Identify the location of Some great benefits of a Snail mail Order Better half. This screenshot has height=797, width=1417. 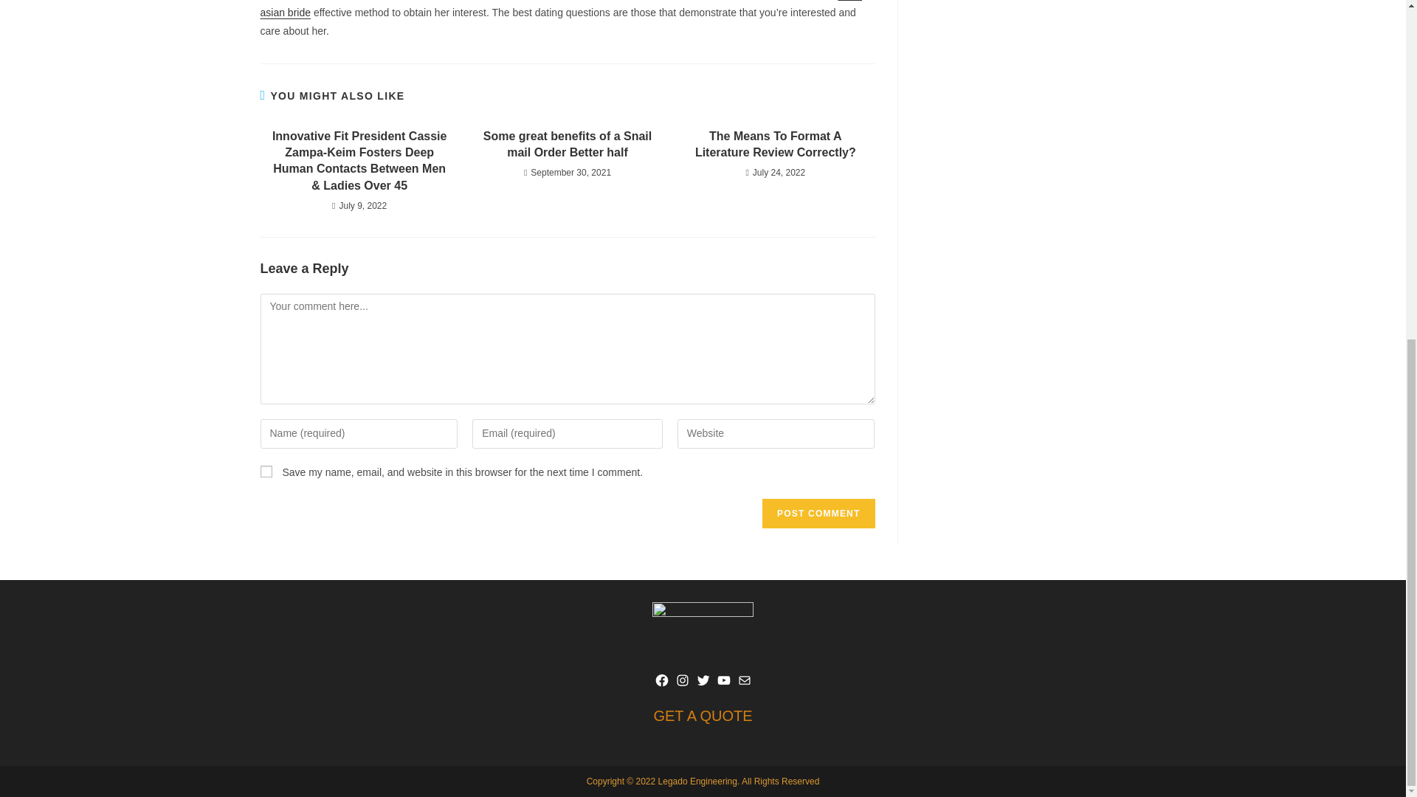
(567, 145).